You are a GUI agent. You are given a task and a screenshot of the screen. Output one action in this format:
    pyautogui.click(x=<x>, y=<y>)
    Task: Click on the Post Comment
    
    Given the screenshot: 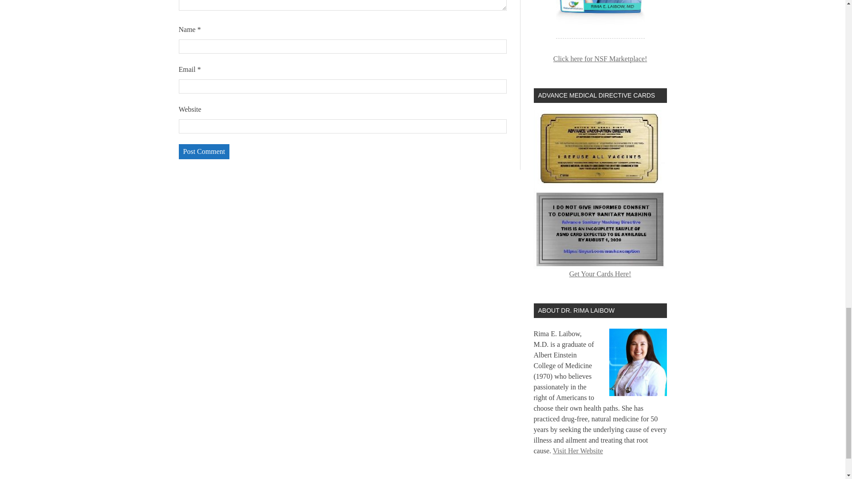 What is the action you would take?
    pyautogui.click(x=203, y=152)
    